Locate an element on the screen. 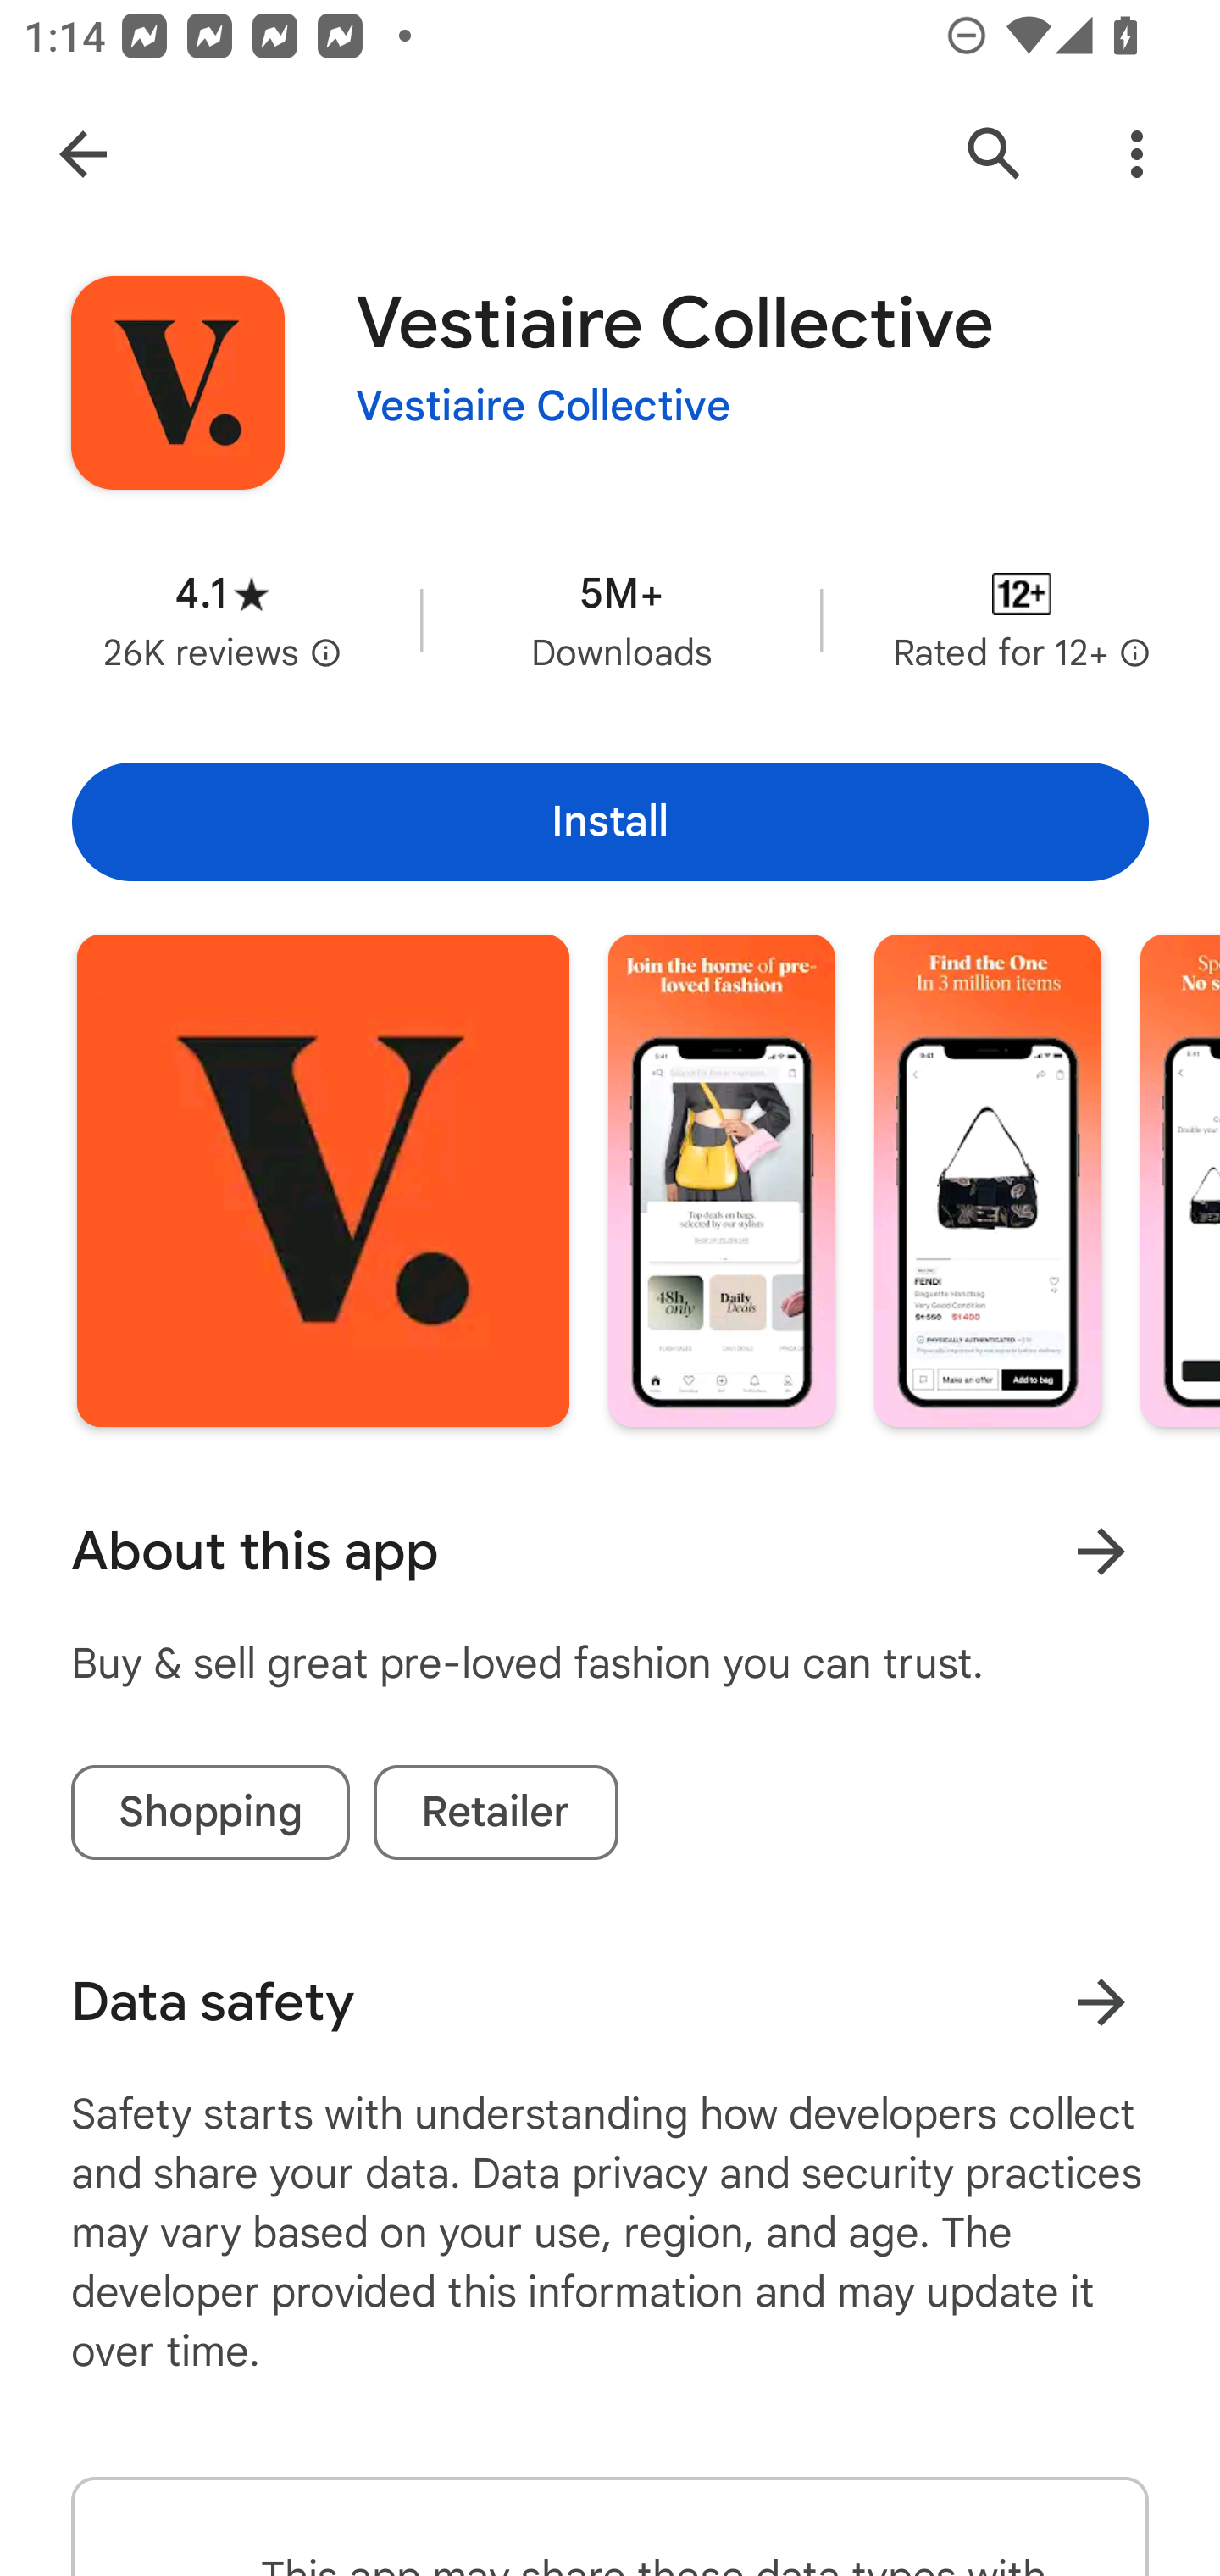  Install is located at coordinates (610, 821).